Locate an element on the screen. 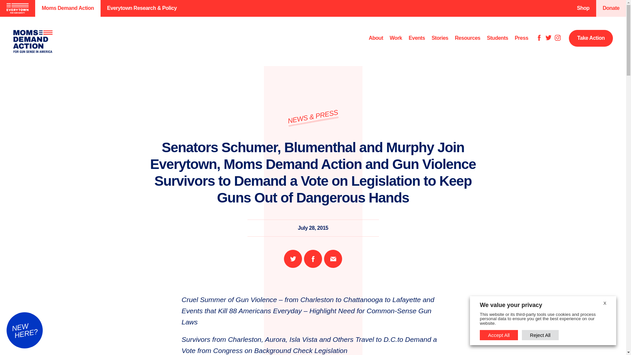 This screenshot has width=631, height=355. Moms Demand Action is located at coordinates (68, 8).